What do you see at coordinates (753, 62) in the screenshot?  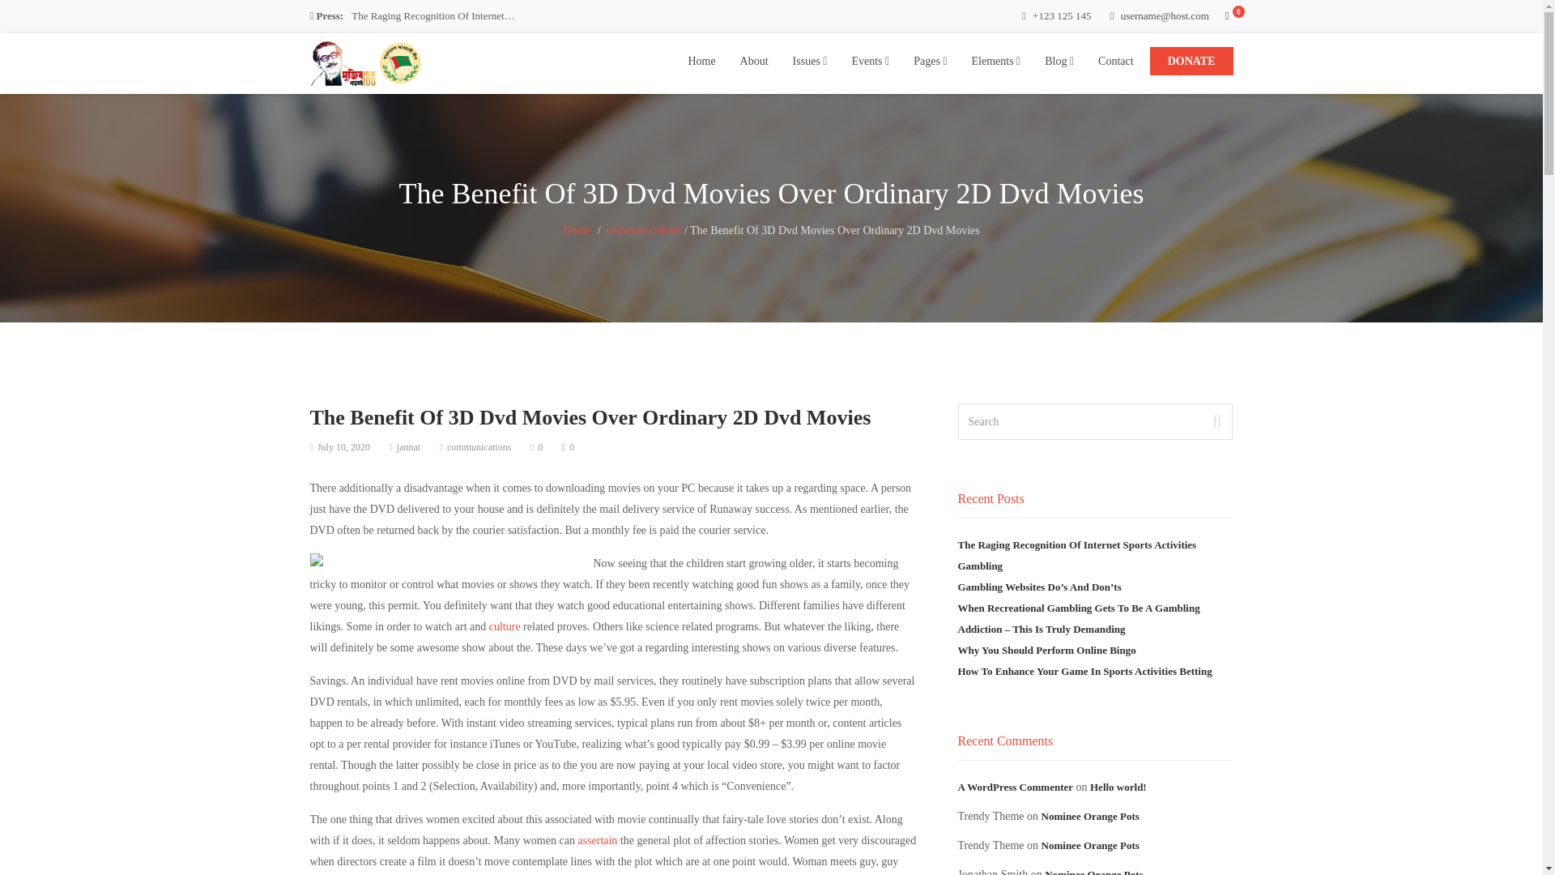 I see `About` at bounding box center [753, 62].